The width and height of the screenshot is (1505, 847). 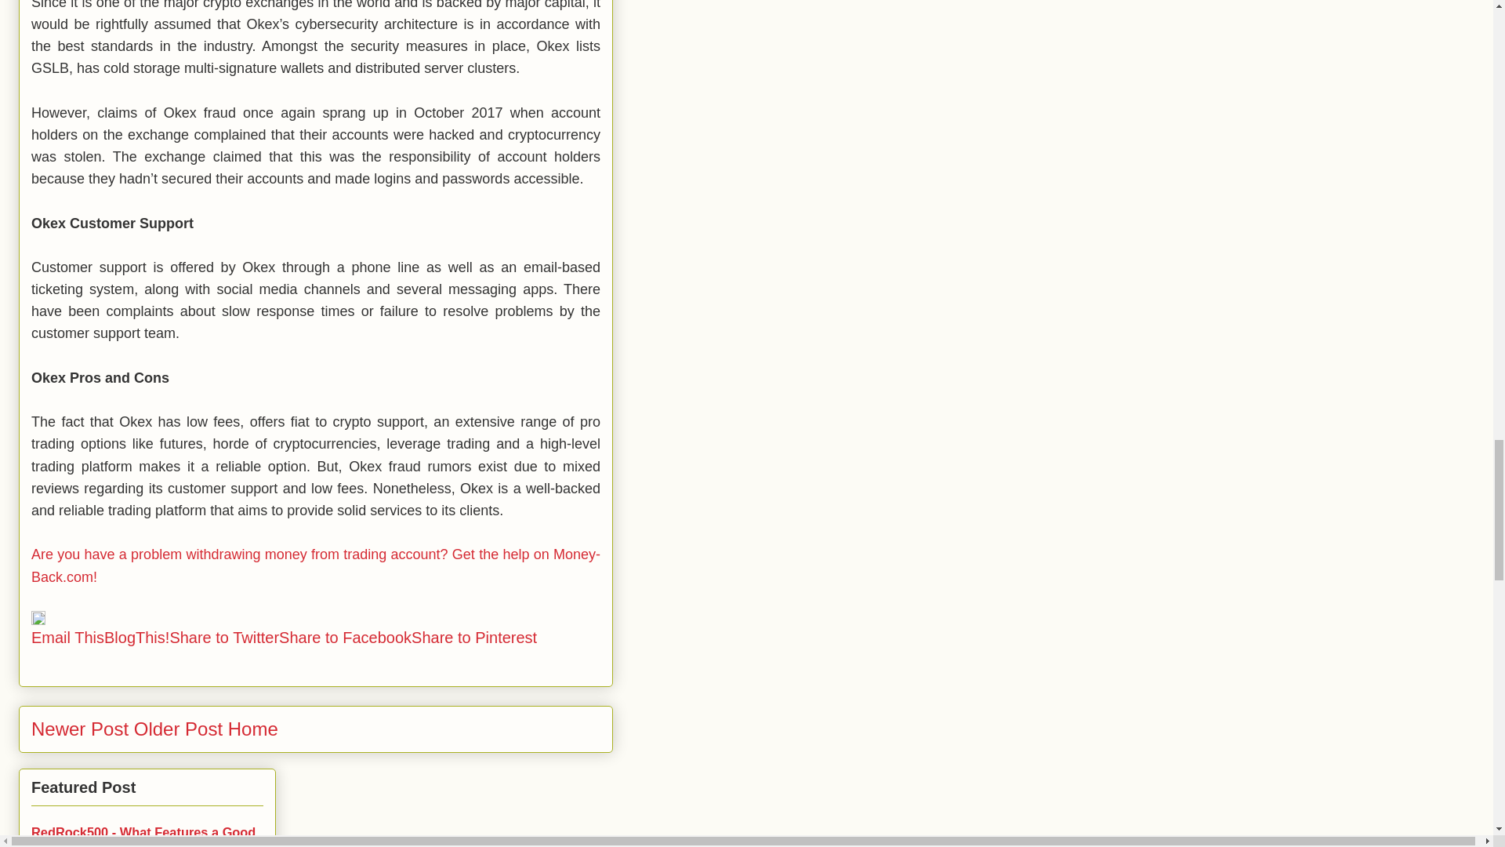 What do you see at coordinates (473, 638) in the screenshot?
I see `Share to Pinterest` at bounding box center [473, 638].